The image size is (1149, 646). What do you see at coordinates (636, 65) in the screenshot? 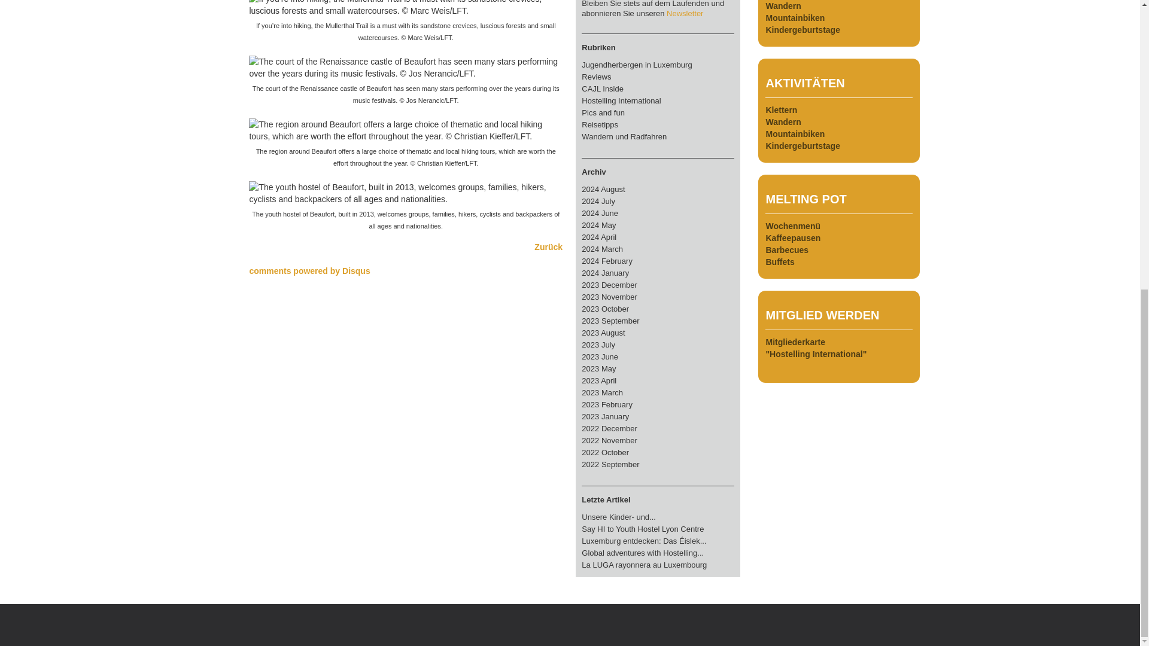
I see `Jugendherbergen in Luxemburg` at bounding box center [636, 65].